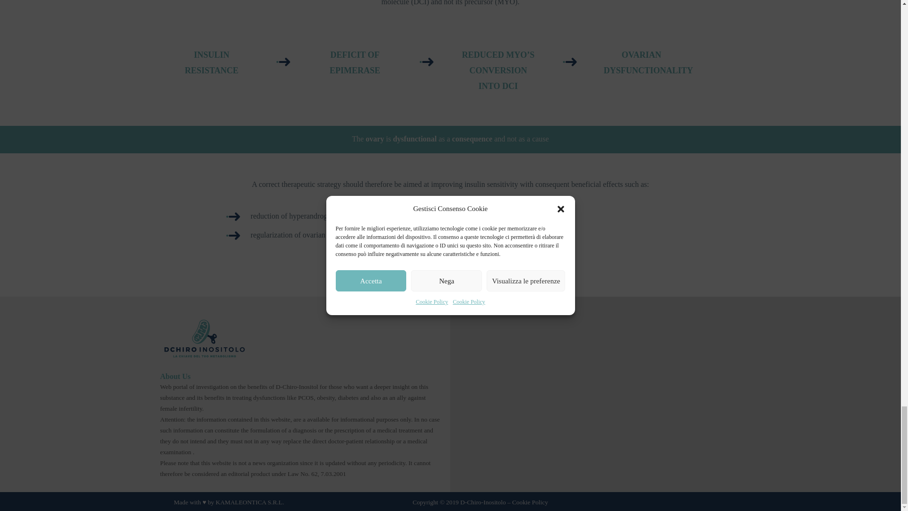 The height and width of the screenshot is (511, 908). I want to click on left-arrow, so click(283, 61).